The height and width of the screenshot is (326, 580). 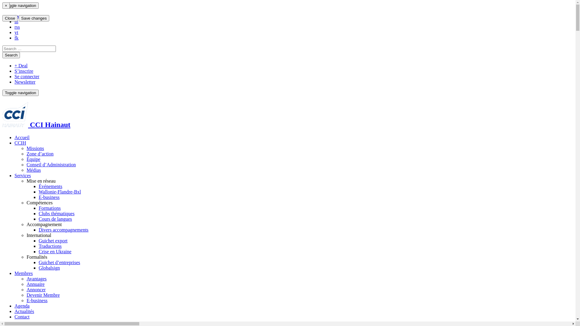 I want to click on E-business, so click(x=49, y=197).